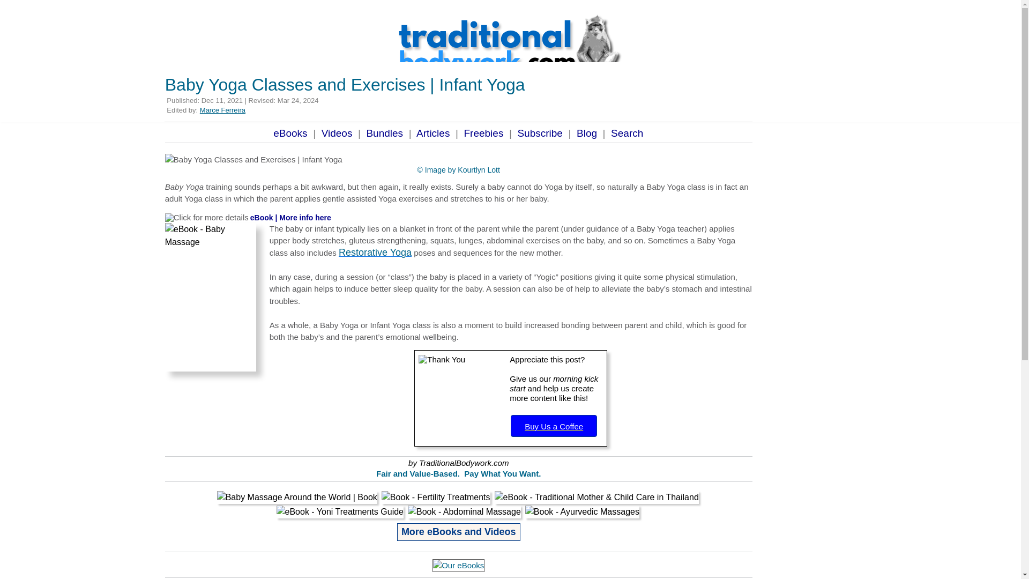 This screenshot has height=579, width=1029. What do you see at coordinates (385, 133) in the screenshot?
I see `  Bundles  ` at bounding box center [385, 133].